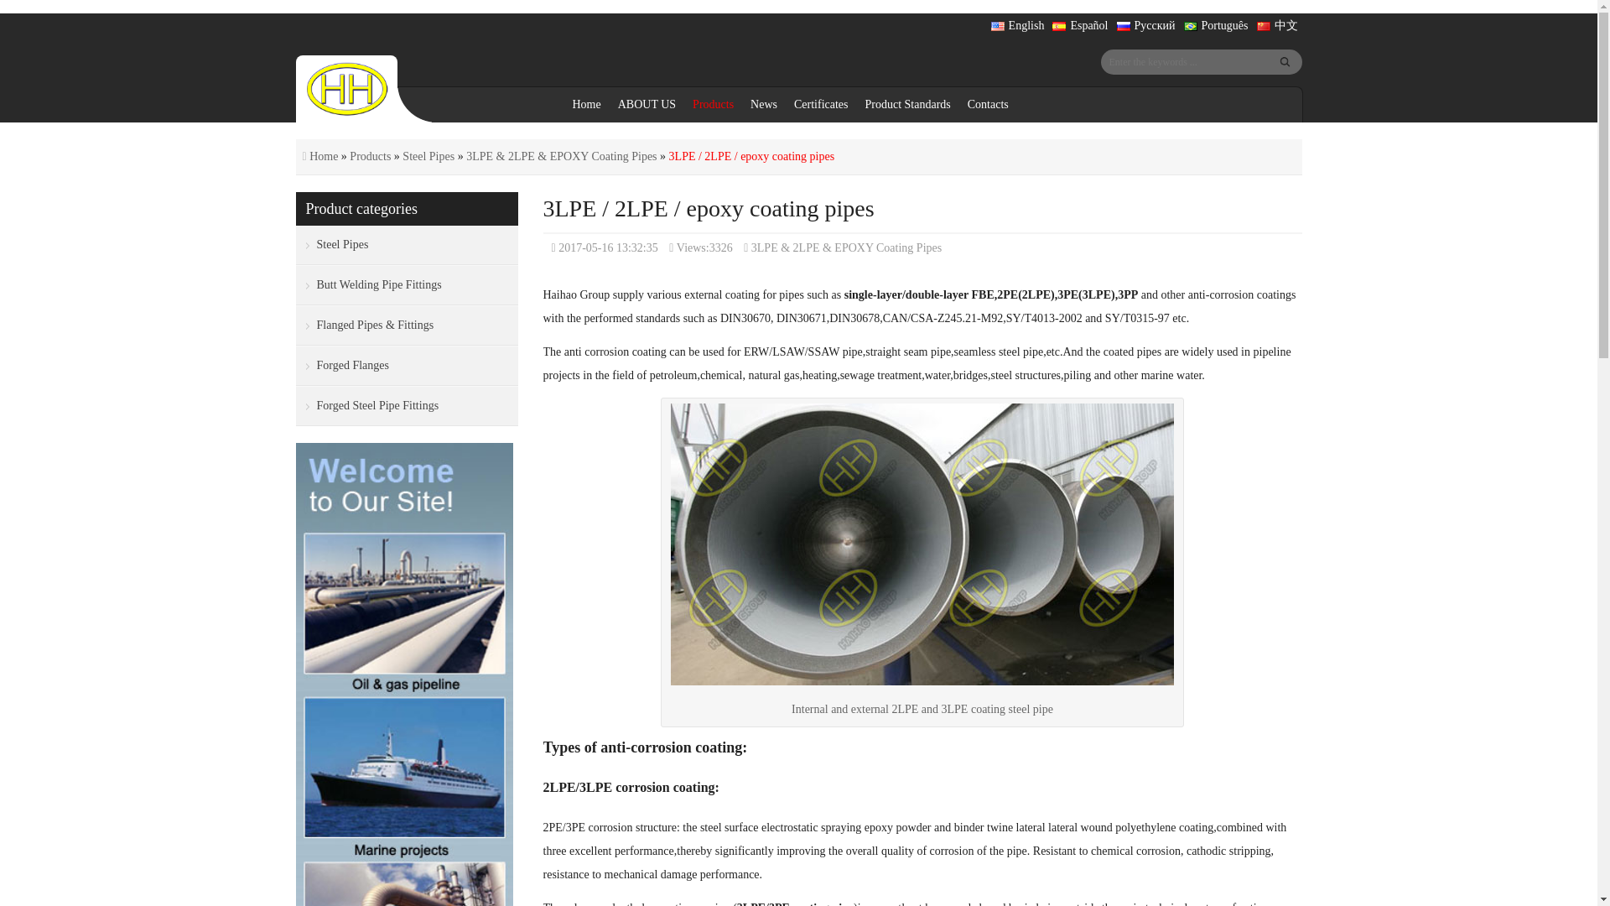  I want to click on Certificates, so click(820, 104).